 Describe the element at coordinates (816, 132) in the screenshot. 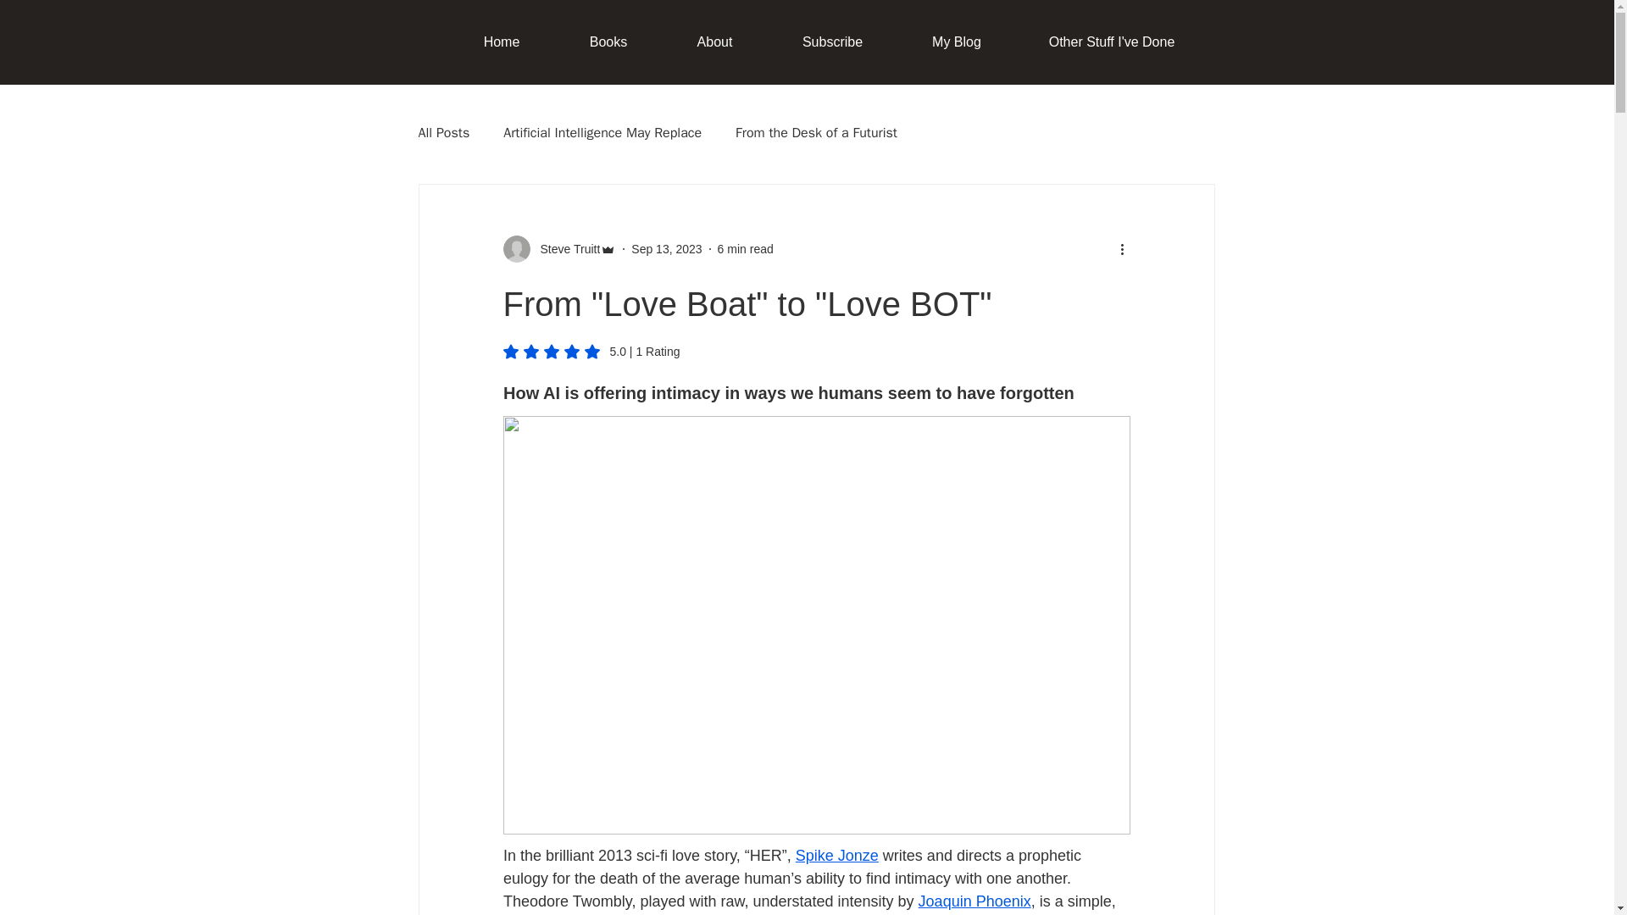

I see `From the Desk of a Futurist` at that location.